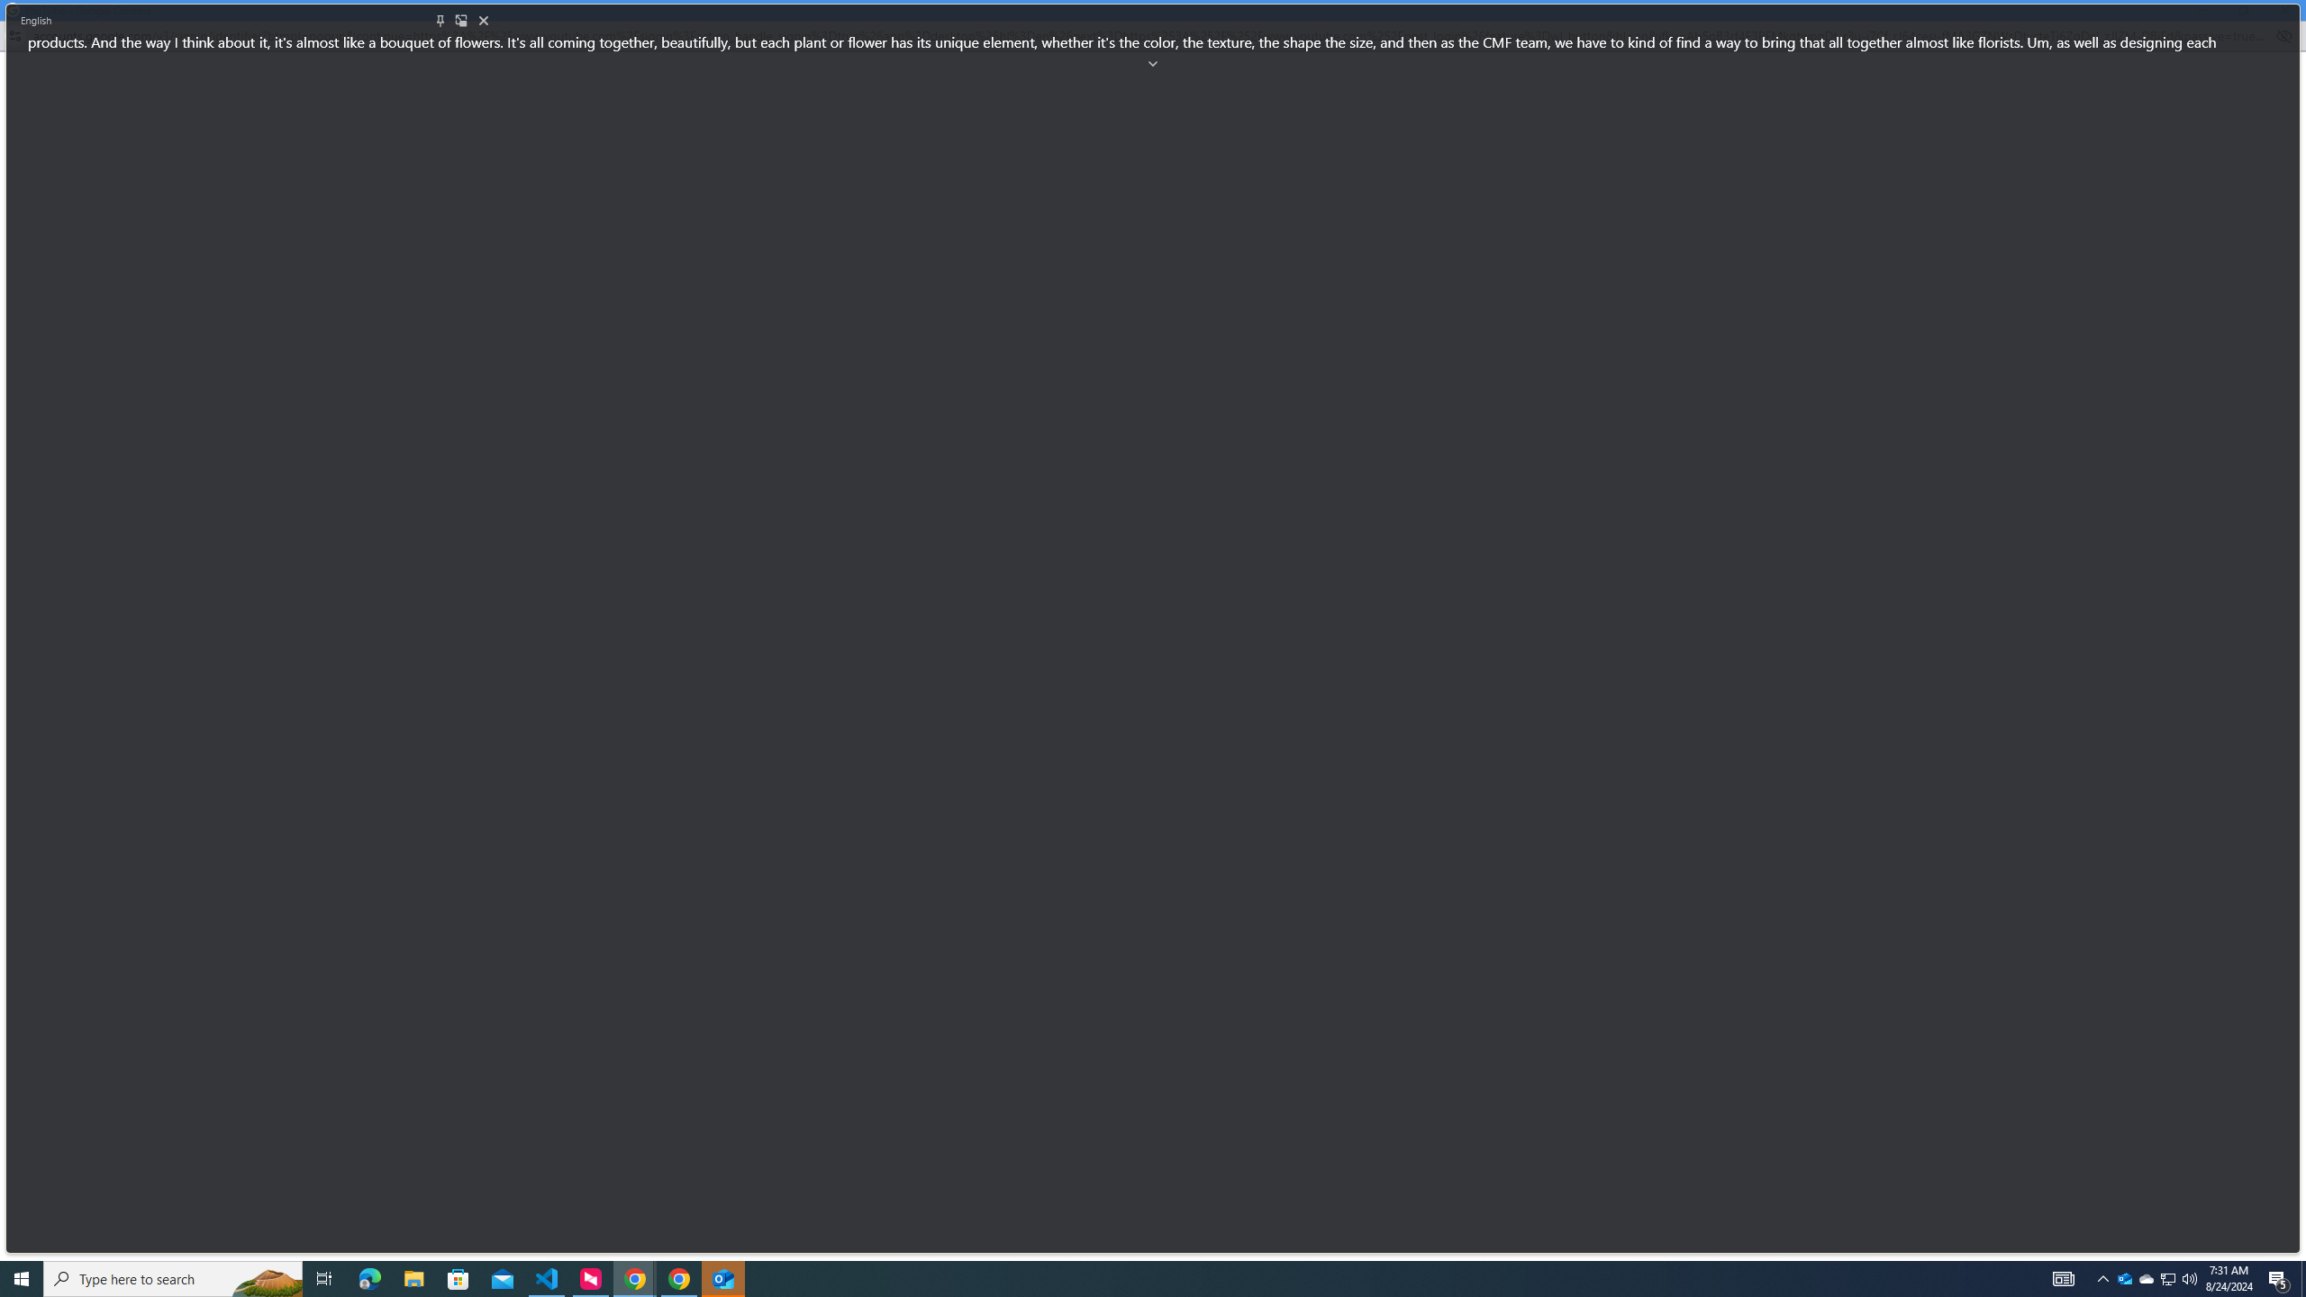  I want to click on Back to tab, so click(461, 20).